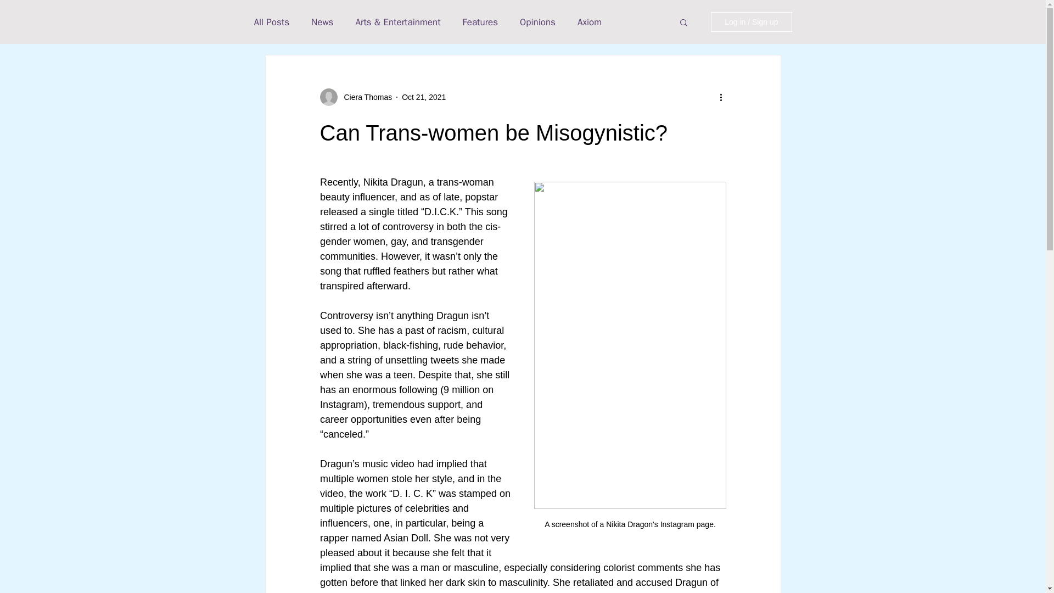 This screenshot has width=1054, height=593. I want to click on News, so click(322, 21).